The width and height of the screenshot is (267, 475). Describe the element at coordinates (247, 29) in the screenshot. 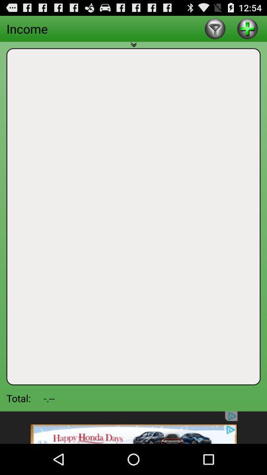

I see `add to the list` at that location.